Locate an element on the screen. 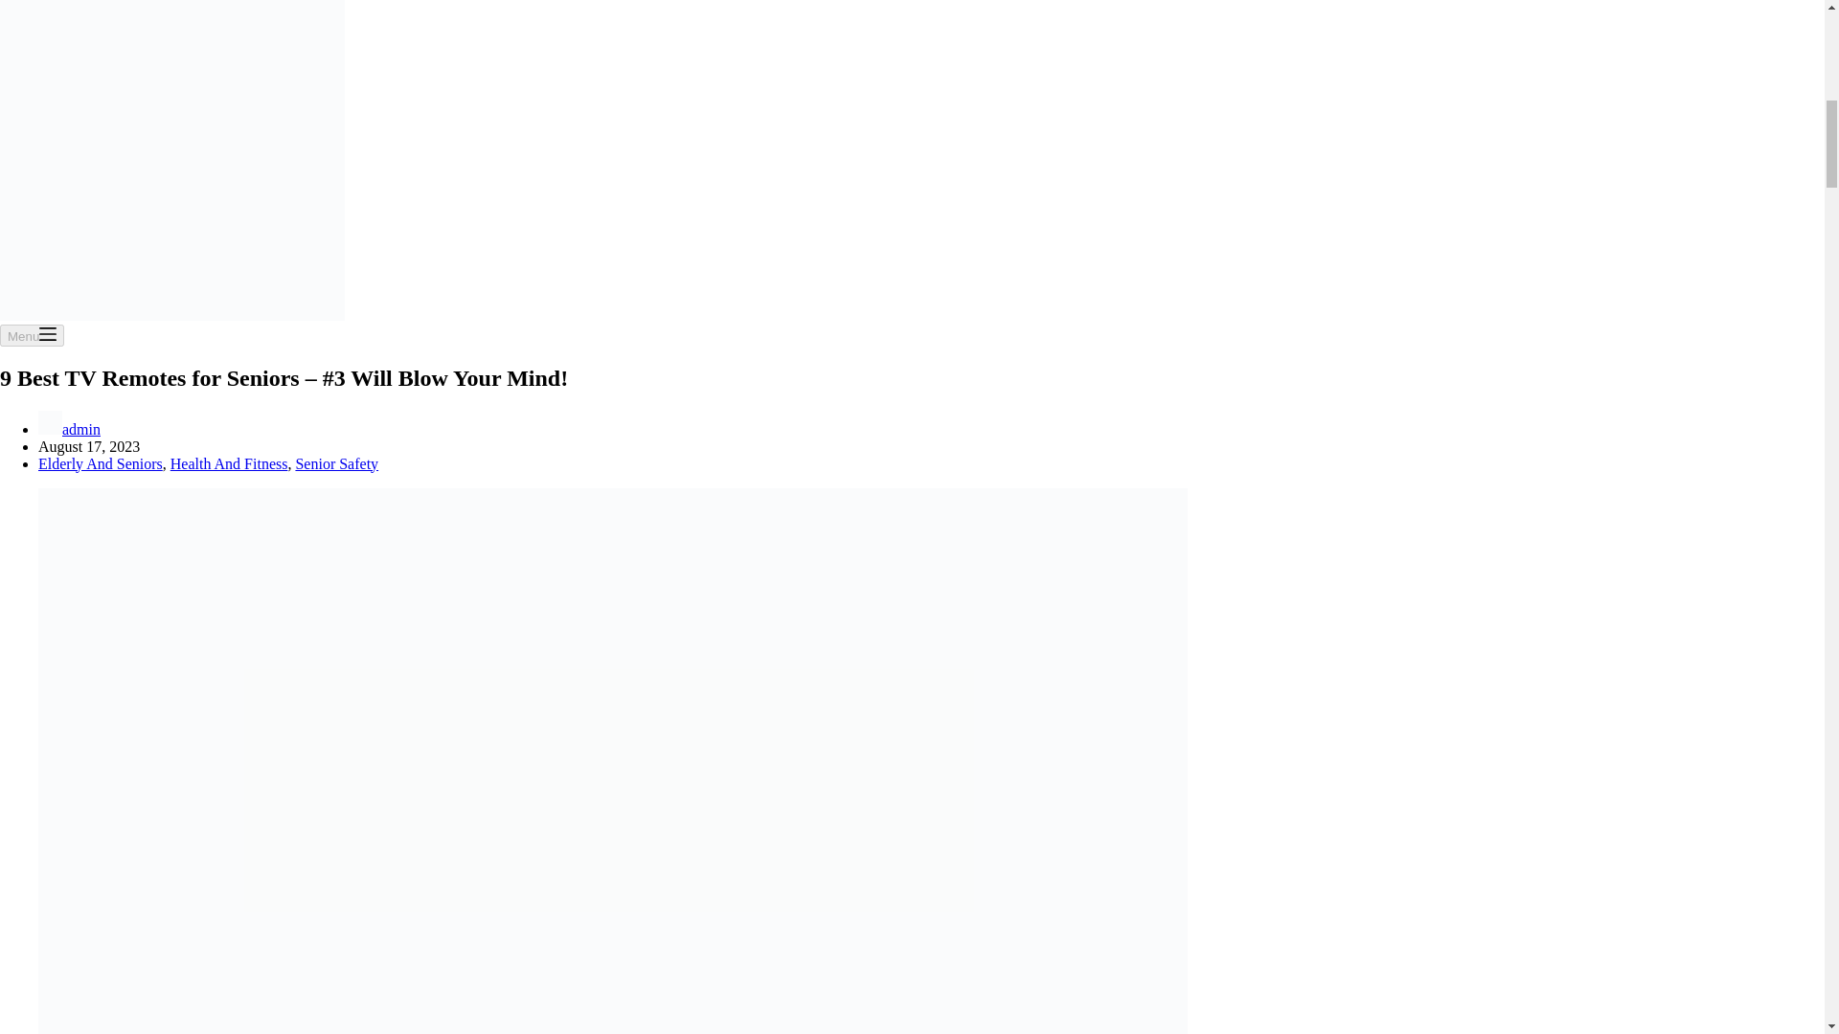 The image size is (1839, 1034). Health And Fitness is located at coordinates (230, 463).